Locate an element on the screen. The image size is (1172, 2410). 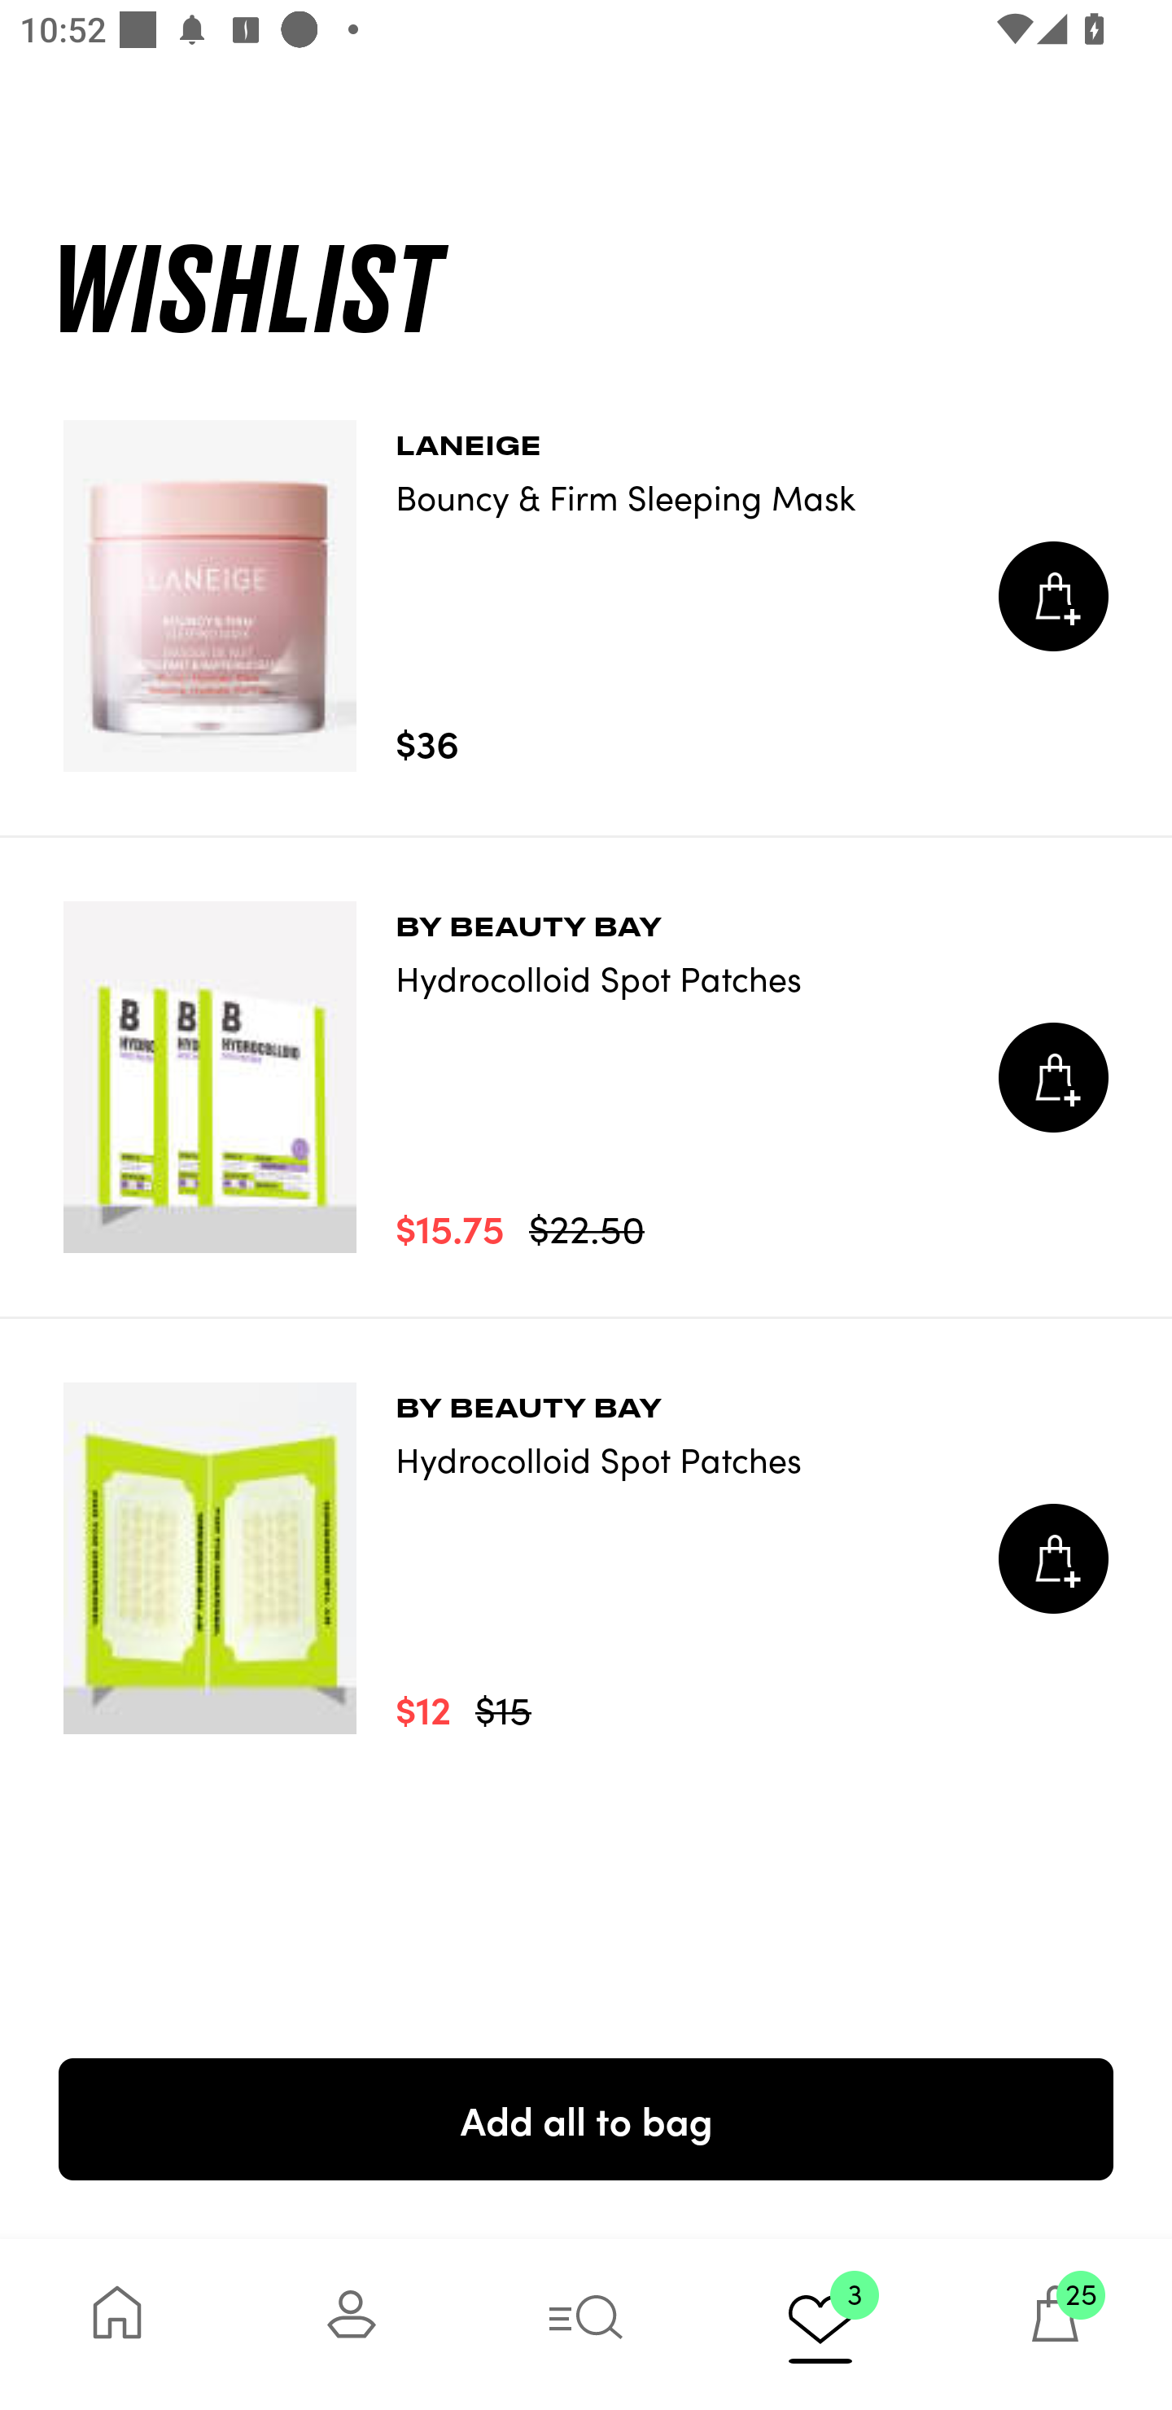
25 is located at coordinates (1055, 2324).